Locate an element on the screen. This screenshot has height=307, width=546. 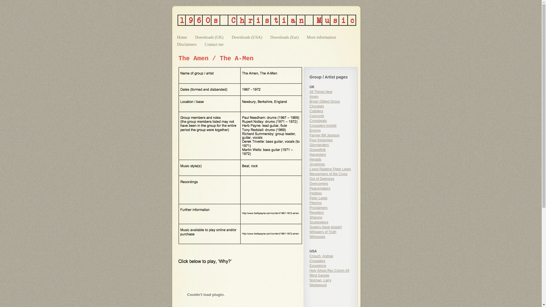
Chordials is located at coordinates (317, 106).